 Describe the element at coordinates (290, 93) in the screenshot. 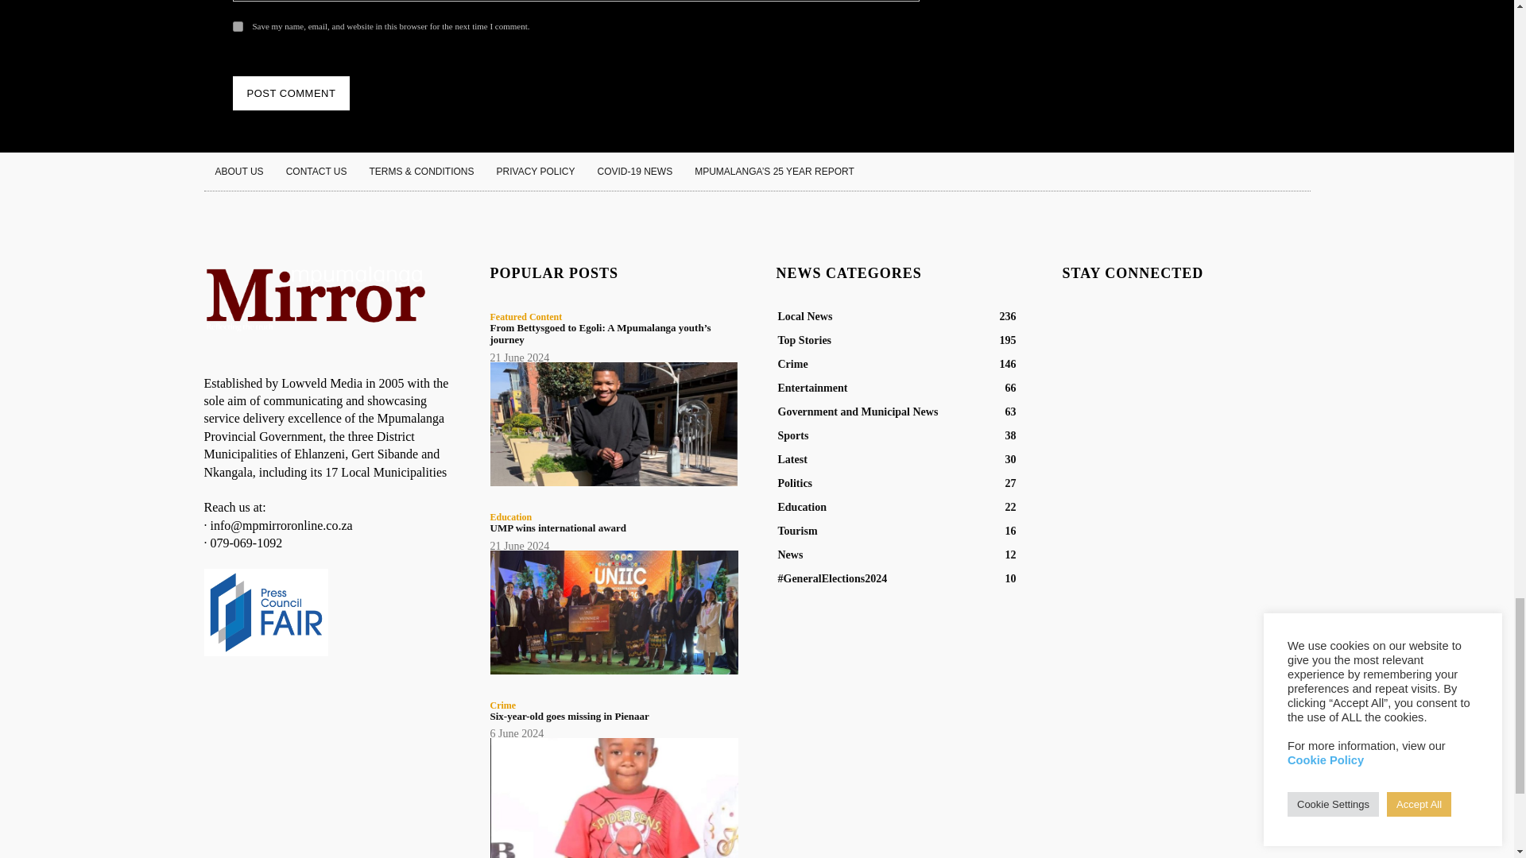

I see `Post Comment` at that location.